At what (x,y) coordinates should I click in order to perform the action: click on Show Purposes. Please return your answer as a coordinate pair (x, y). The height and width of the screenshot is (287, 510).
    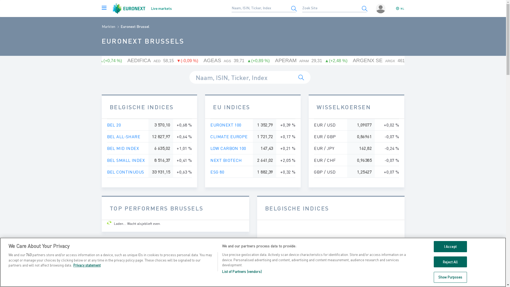
    Looking at the image, I should click on (450, 277).